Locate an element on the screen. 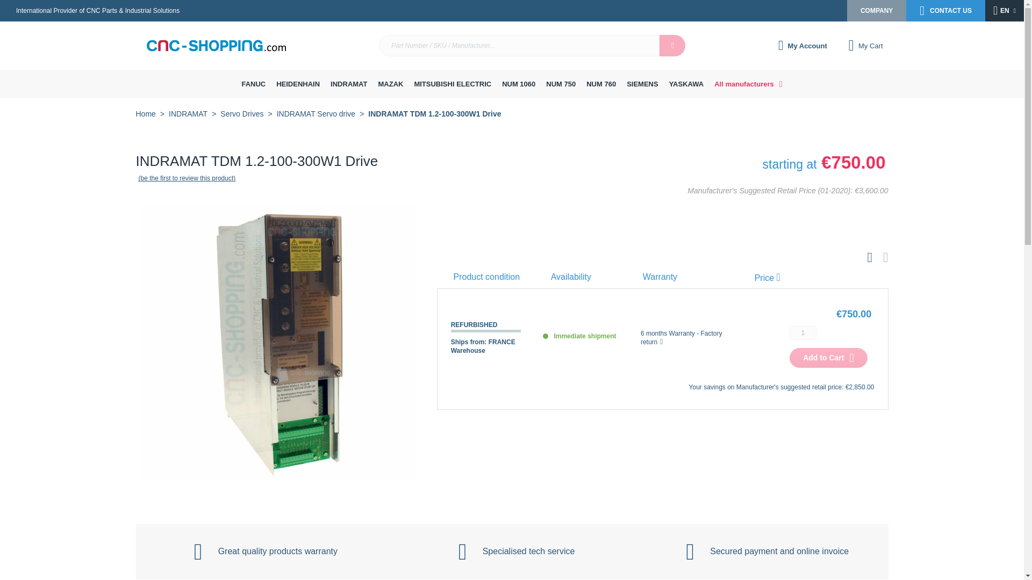  CNC-Shopping Europe is located at coordinates (216, 45).